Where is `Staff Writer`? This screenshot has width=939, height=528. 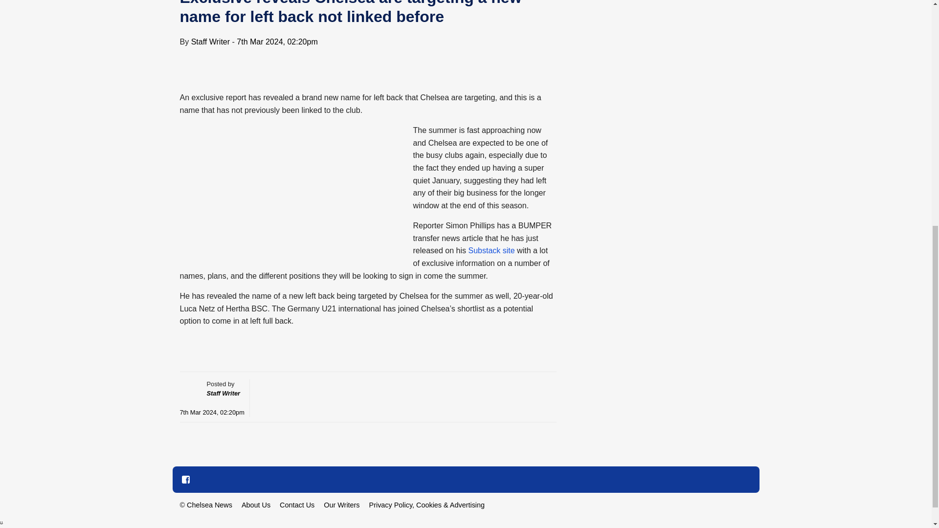 Staff Writer is located at coordinates (223, 393).